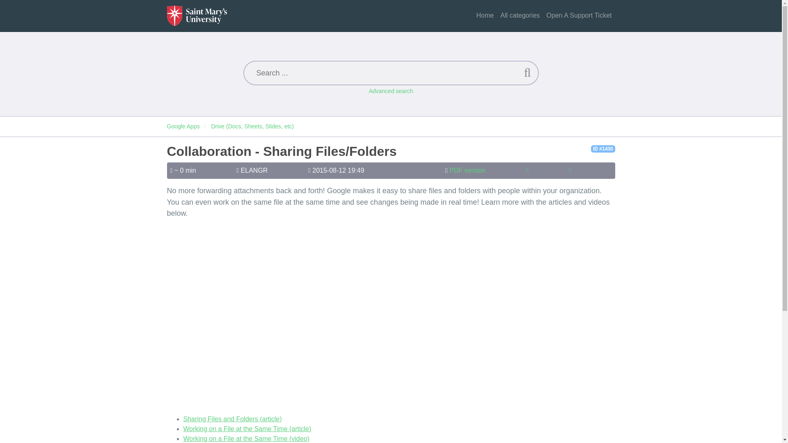  What do you see at coordinates (579, 16) in the screenshot?
I see `Open A Support Ticket` at bounding box center [579, 16].